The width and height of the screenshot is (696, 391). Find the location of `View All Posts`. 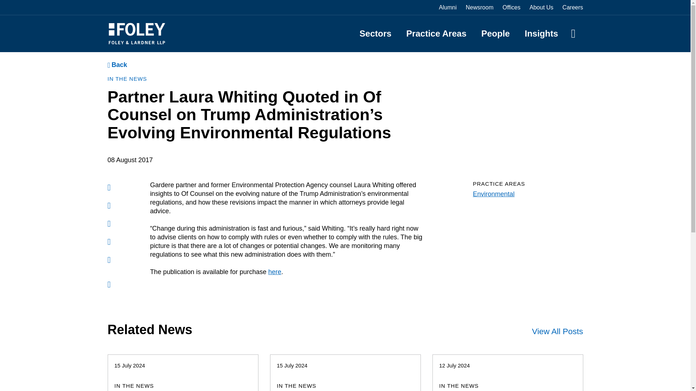

View All Posts is located at coordinates (558, 331).